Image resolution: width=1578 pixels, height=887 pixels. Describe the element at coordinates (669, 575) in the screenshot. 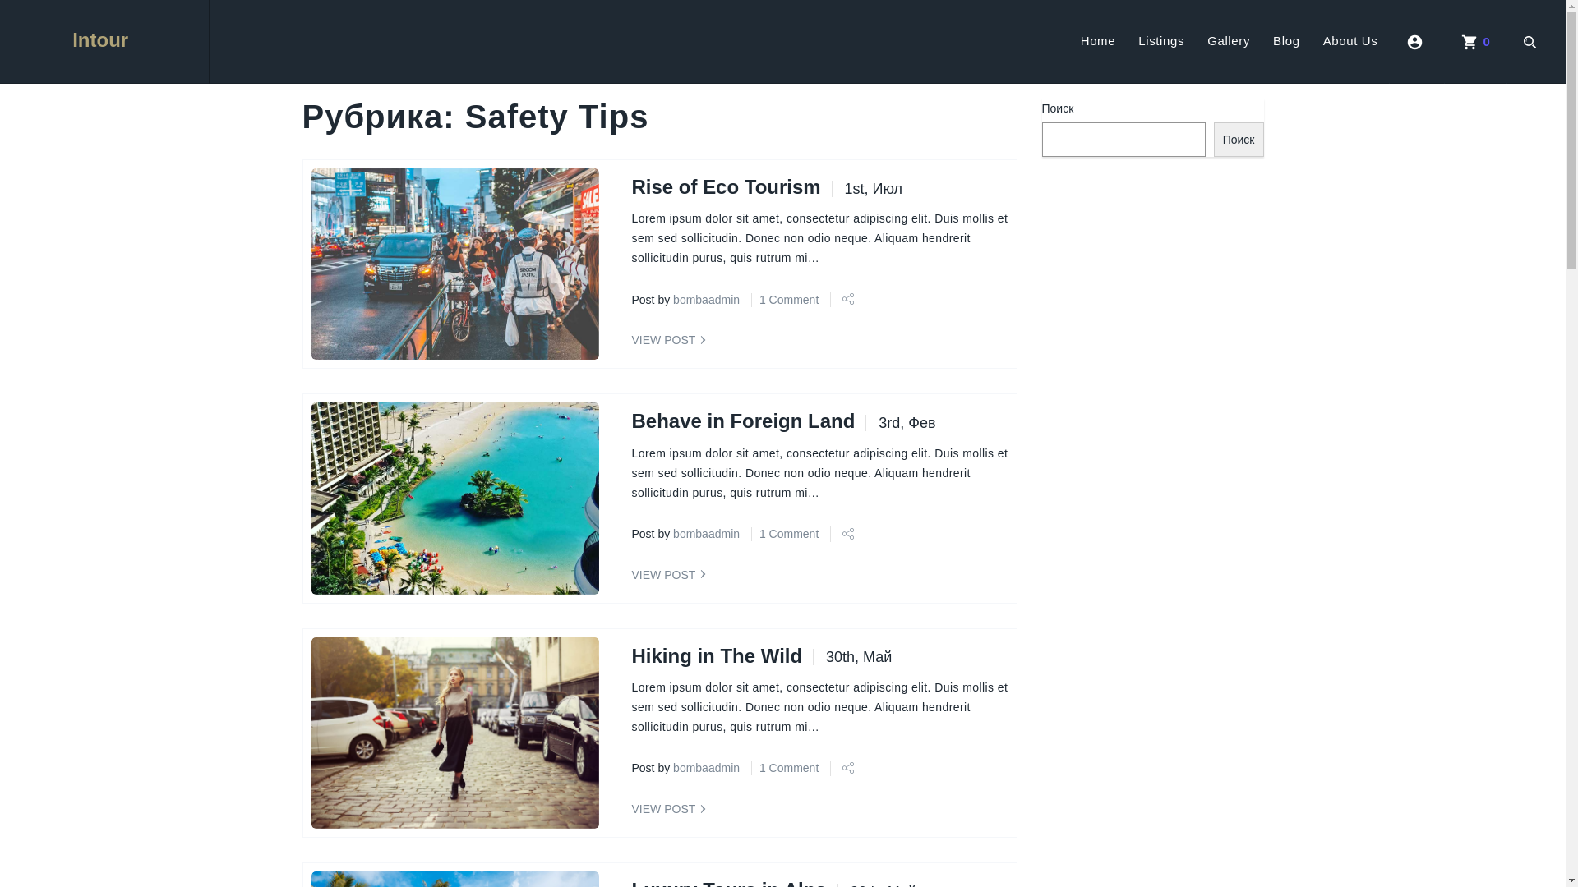

I see `VIEW POST` at that location.